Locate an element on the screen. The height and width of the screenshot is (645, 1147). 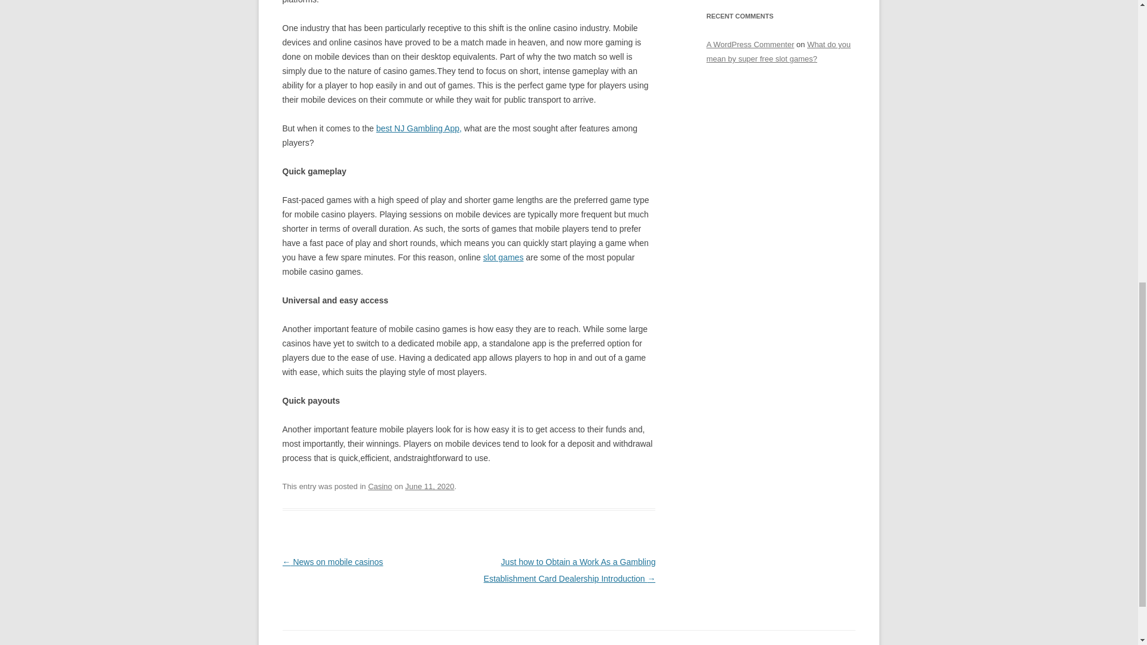
Casino is located at coordinates (380, 486).